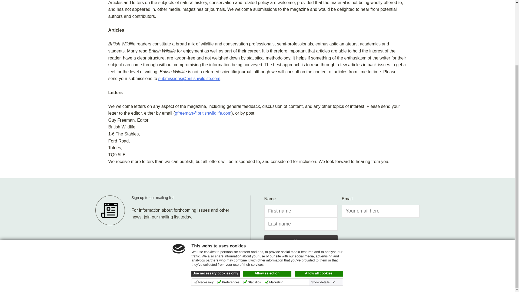 Image resolution: width=519 pixels, height=292 pixels. Describe the element at coordinates (267, 193) in the screenshot. I see `Allow selection` at that location.